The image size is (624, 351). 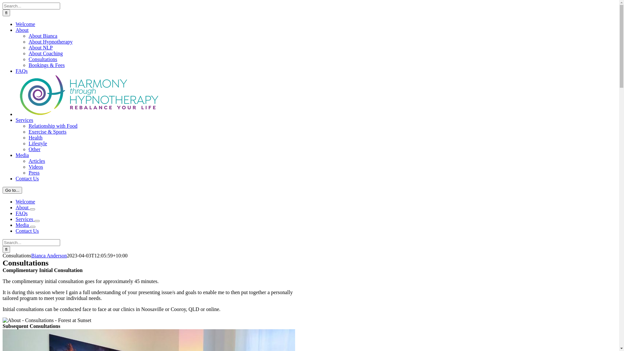 I want to click on Services, so click(x=25, y=219).